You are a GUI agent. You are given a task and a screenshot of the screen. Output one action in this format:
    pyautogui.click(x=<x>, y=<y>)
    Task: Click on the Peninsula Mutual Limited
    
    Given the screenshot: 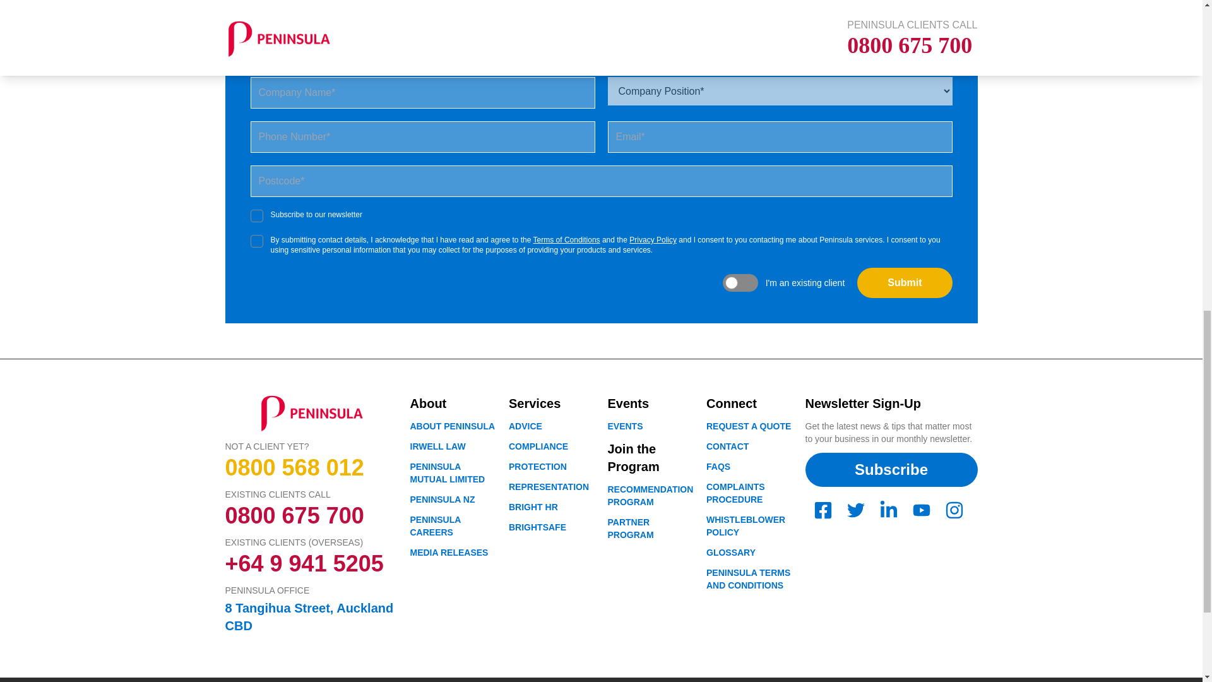 What is the action you would take?
    pyautogui.click(x=448, y=472)
    